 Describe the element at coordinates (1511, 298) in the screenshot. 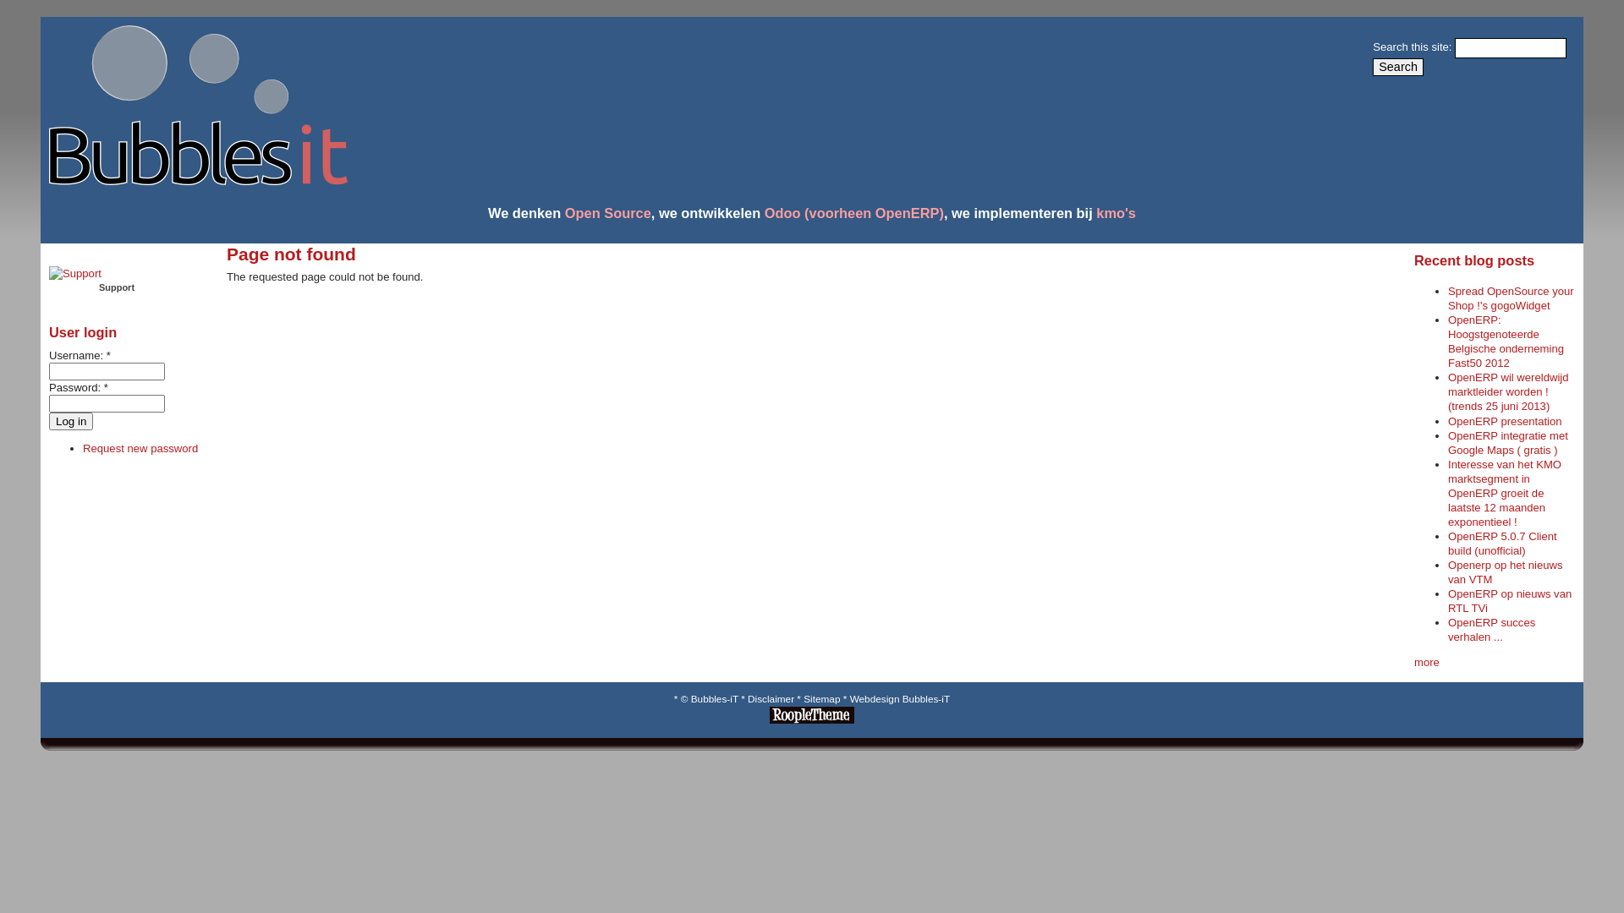

I see `Spread OpenSource your Shop !'s gogoWidget` at that location.